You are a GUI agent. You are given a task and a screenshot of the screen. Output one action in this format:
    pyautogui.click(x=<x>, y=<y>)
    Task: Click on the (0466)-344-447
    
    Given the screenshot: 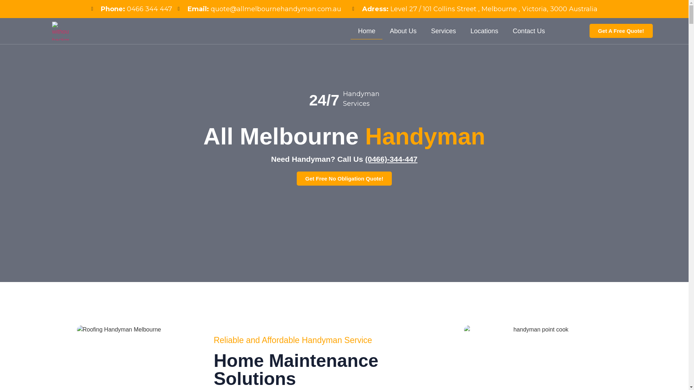 What is the action you would take?
    pyautogui.click(x=391, y=159)
    